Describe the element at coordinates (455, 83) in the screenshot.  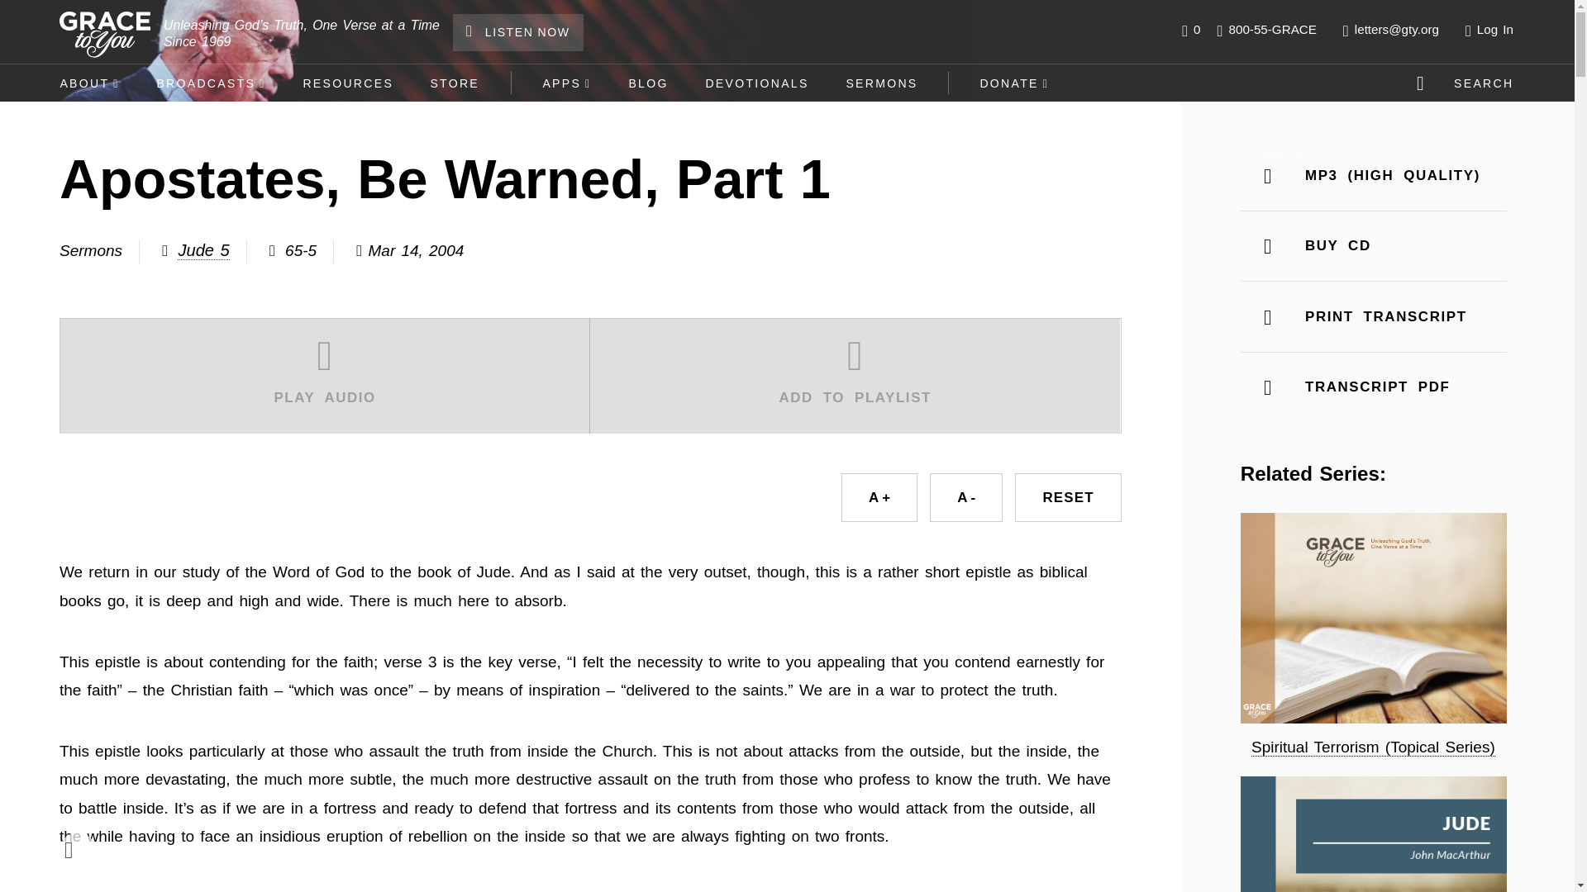
I see `STORE` at that location.